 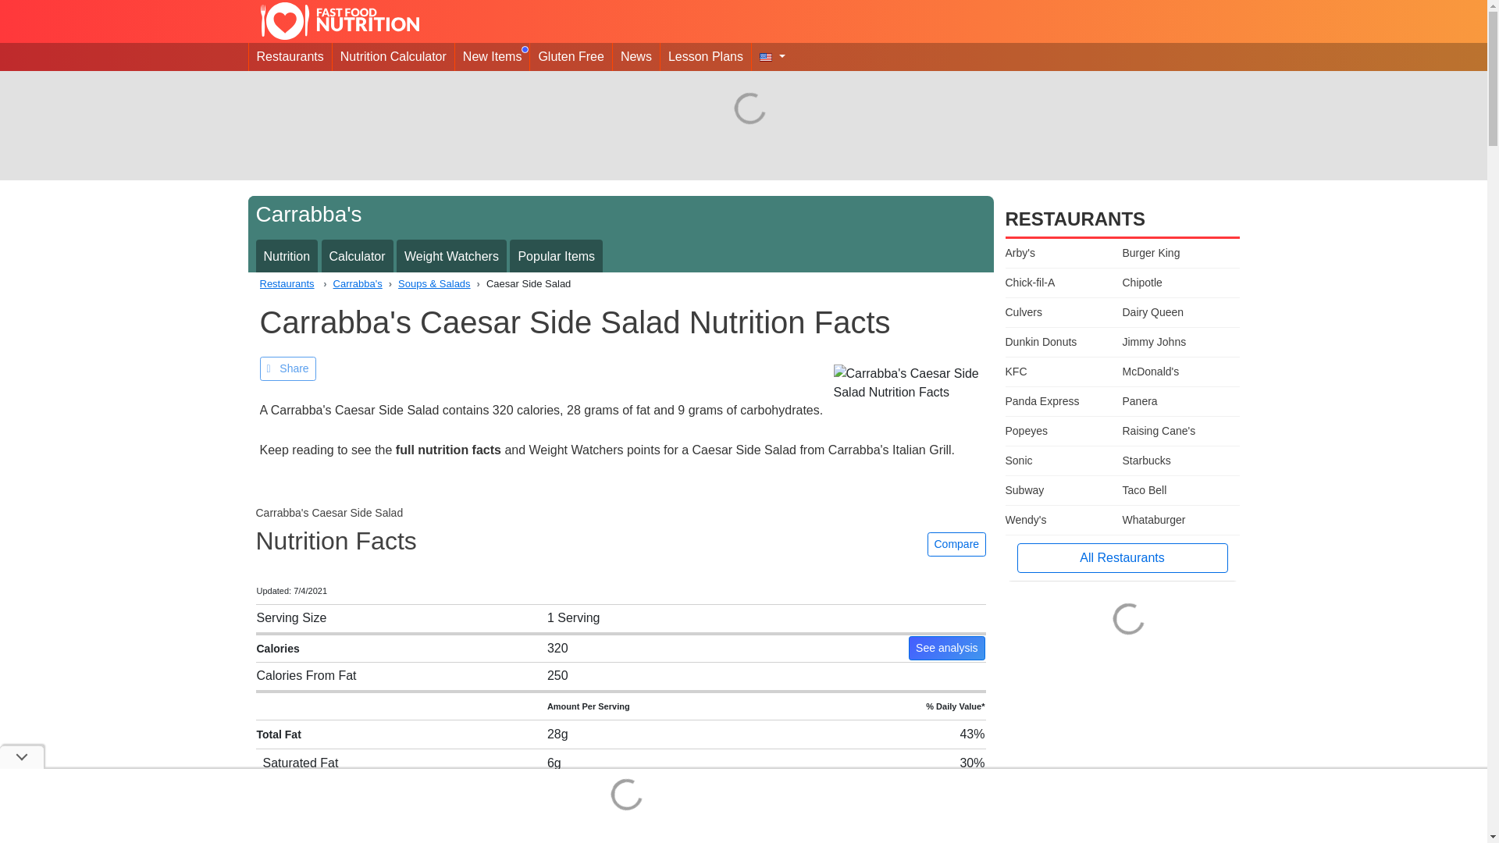 I want to click on Serving Size, so click(x=291, y=618).